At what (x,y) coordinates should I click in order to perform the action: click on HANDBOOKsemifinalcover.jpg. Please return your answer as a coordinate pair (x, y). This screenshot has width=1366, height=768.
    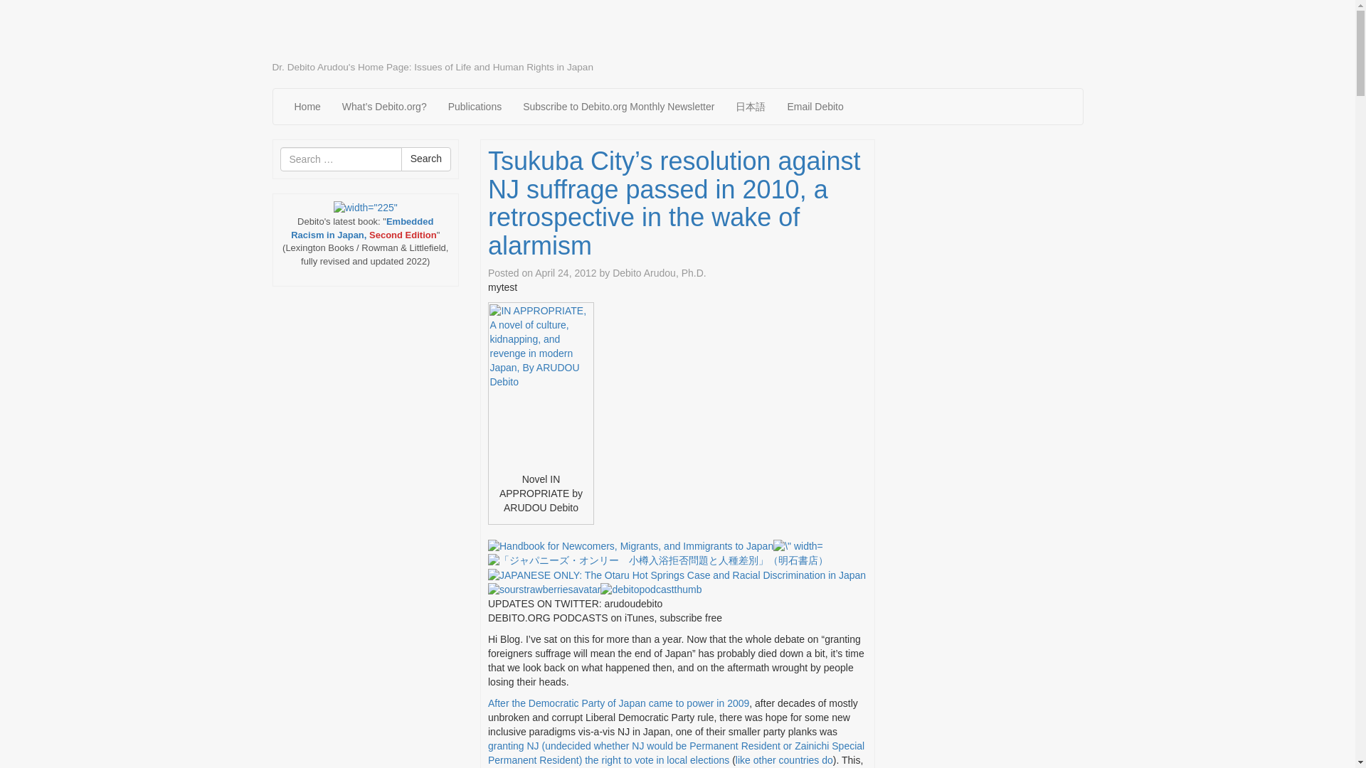
    Looking at the image, I should click on (630, 546).